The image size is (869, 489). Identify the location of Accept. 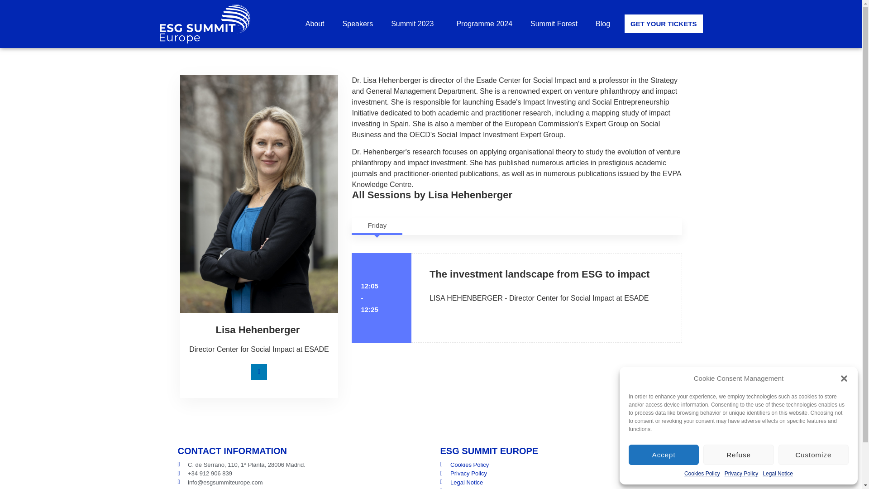
(664, 455).